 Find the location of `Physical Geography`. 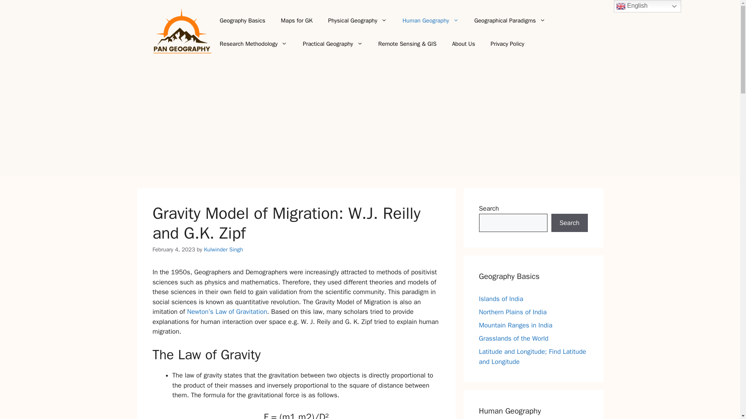

Physical Geography is located at coordinates (357, 20).